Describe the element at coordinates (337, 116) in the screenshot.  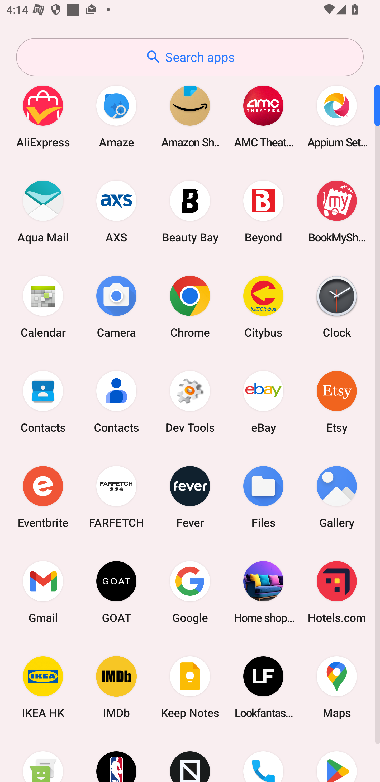
I see `Appium Settings` at that location.